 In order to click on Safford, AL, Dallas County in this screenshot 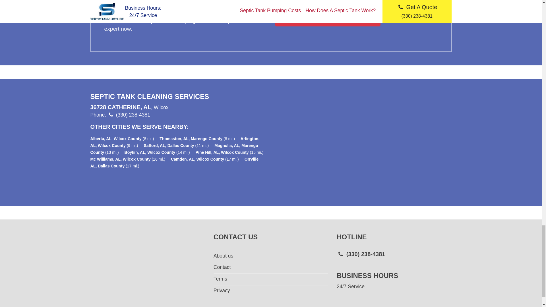, I will do `click(168, 146)`.